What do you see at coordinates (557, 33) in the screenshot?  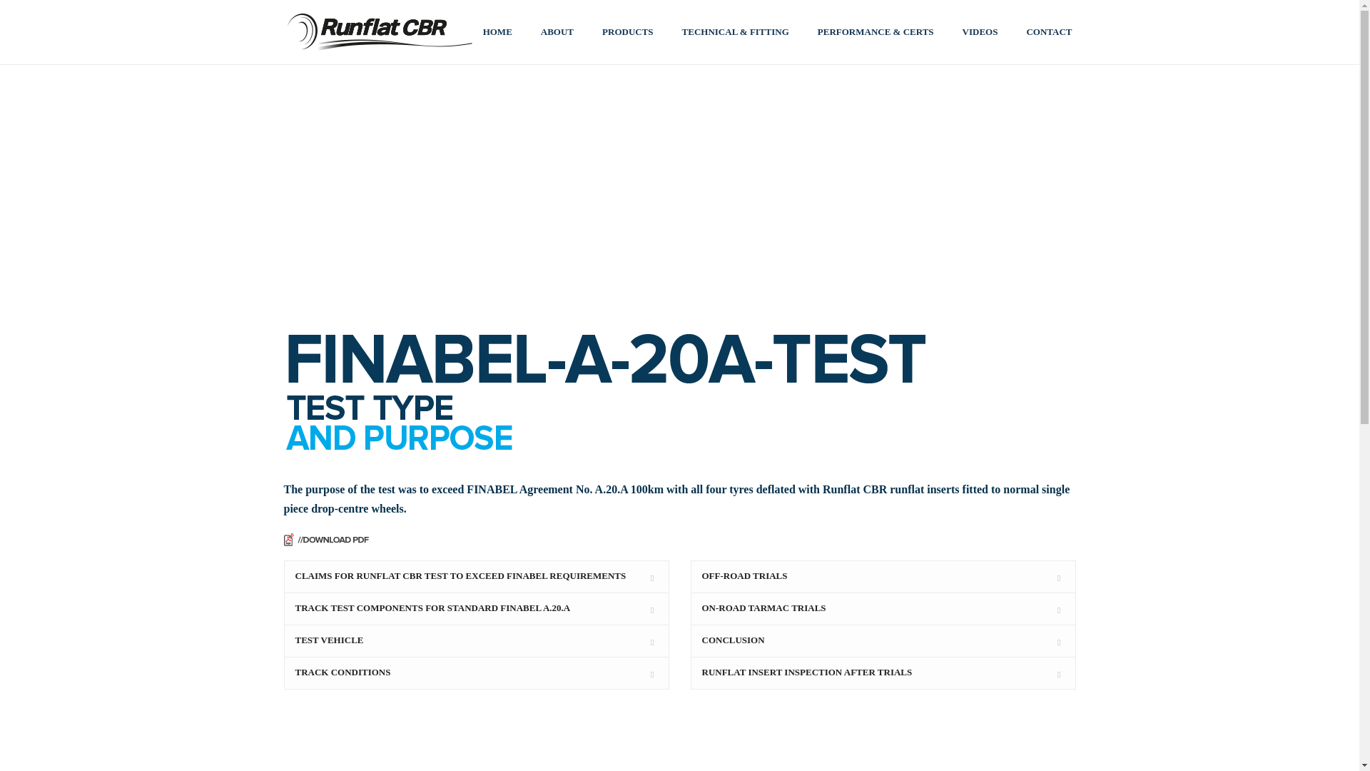 I see `ABOUT` at bounding box center [557, 33].